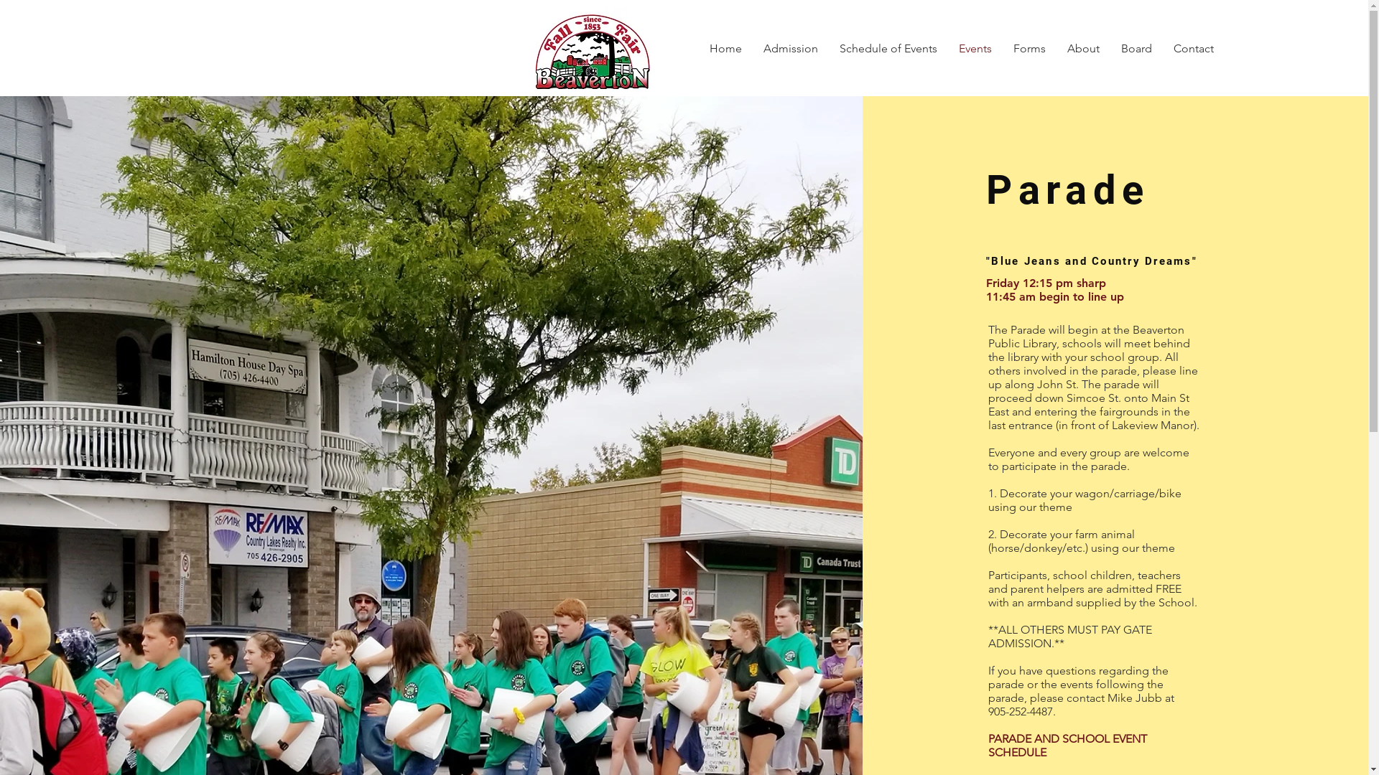 This screenshot has width=1379, height=775. What do you see at coordinates (791, 49) in the screenshot?
I see `Admission` at bounding box center [791, 49].